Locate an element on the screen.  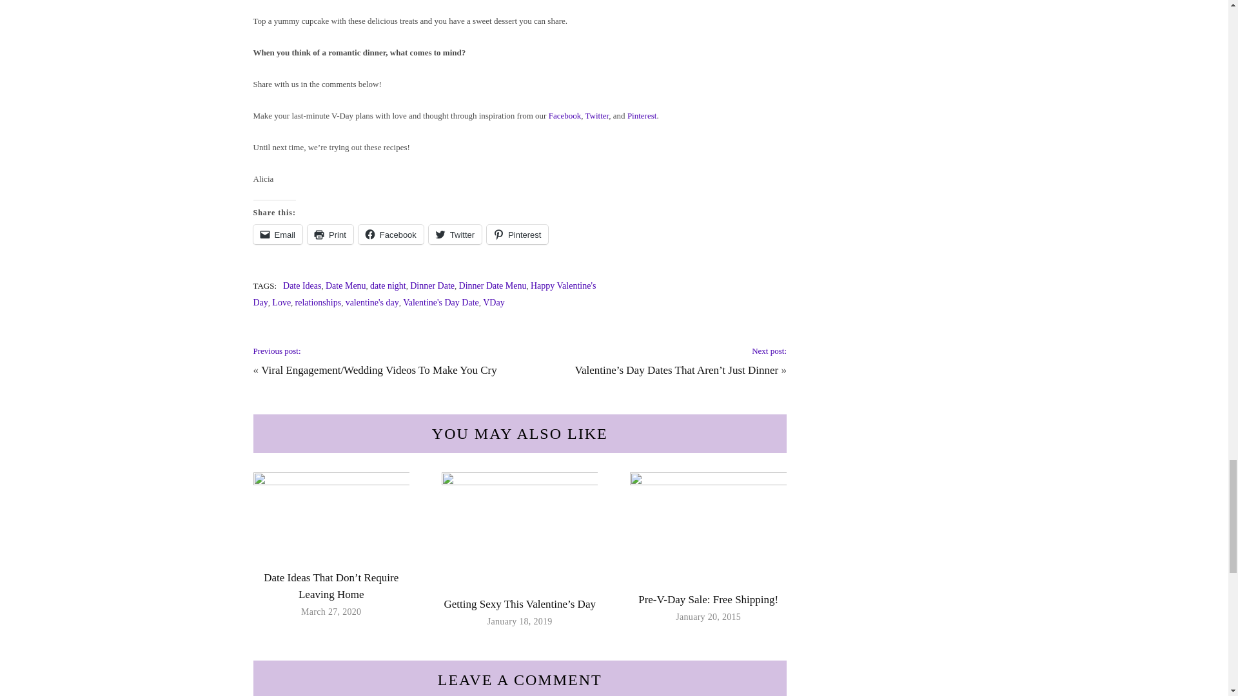
Facebook is located at coordinates (391, 235).